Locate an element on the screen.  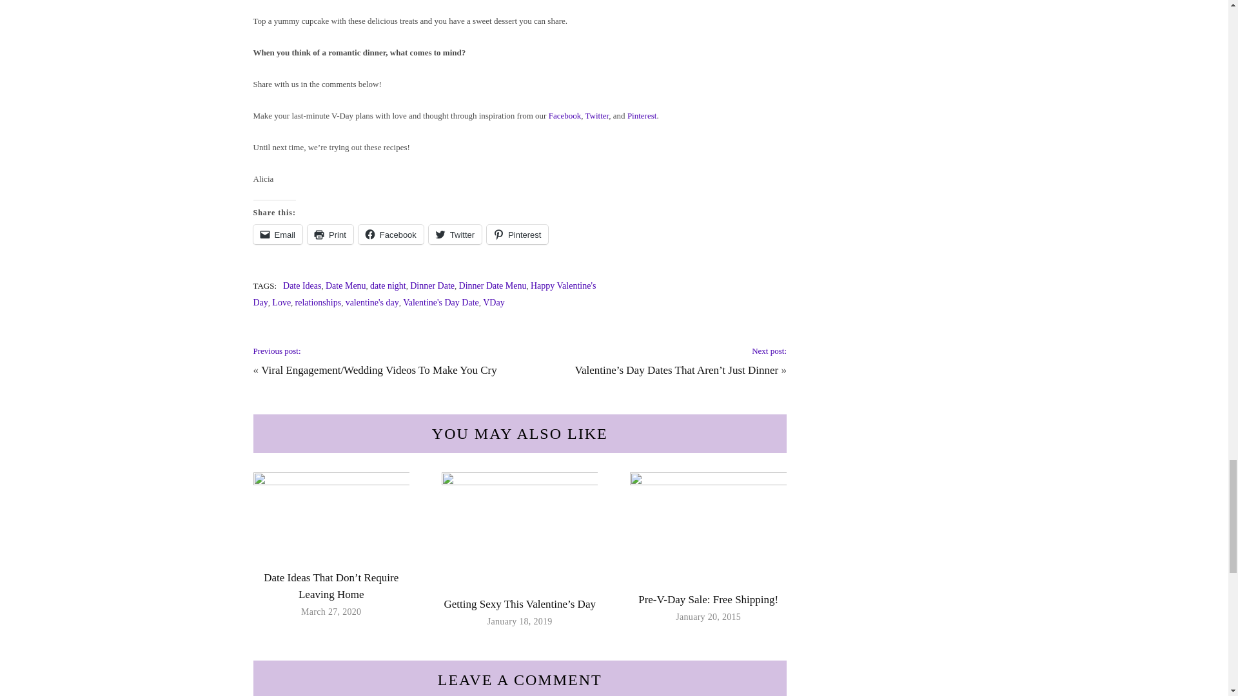
Facebook is located at coordinates (391, 235).